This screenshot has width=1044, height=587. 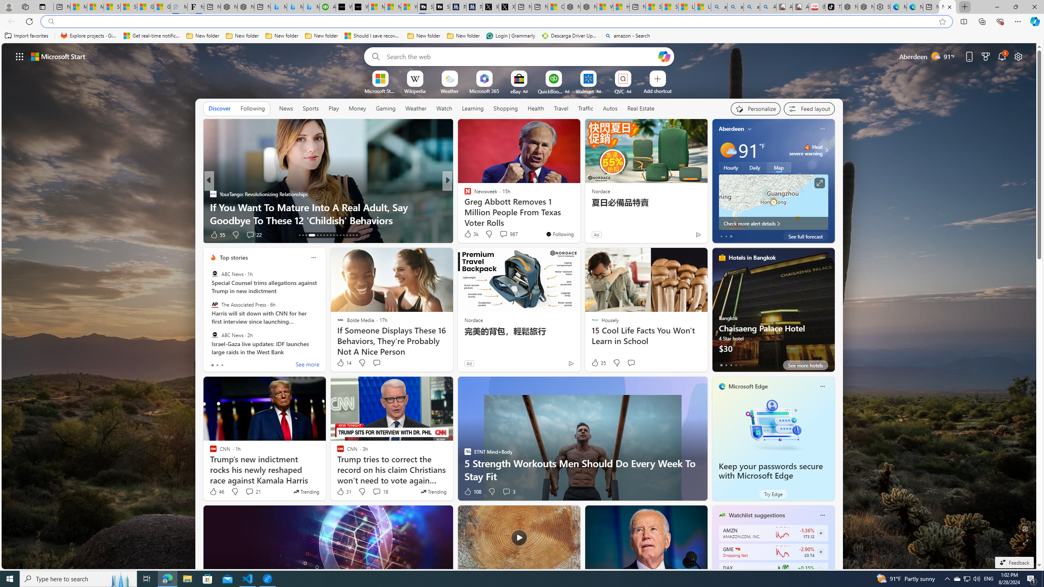 I want to click on Favorites bar, so click(x=522, y=36).